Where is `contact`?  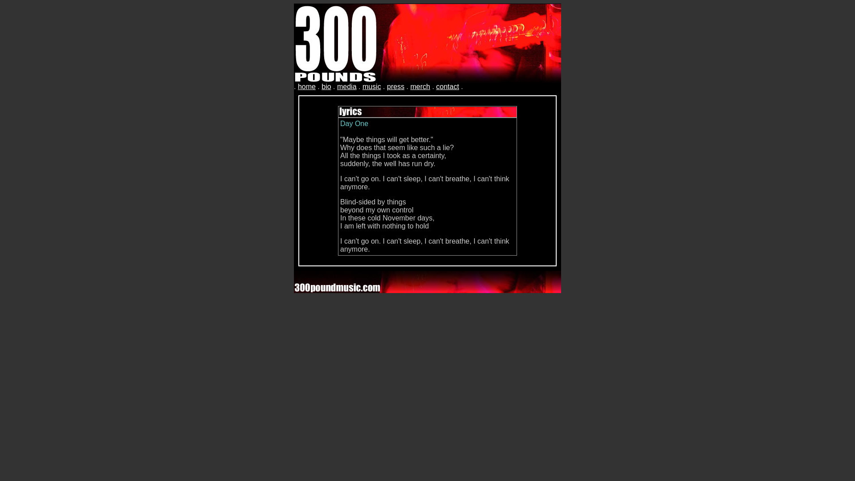 contact is located at coordinates (448, 86).